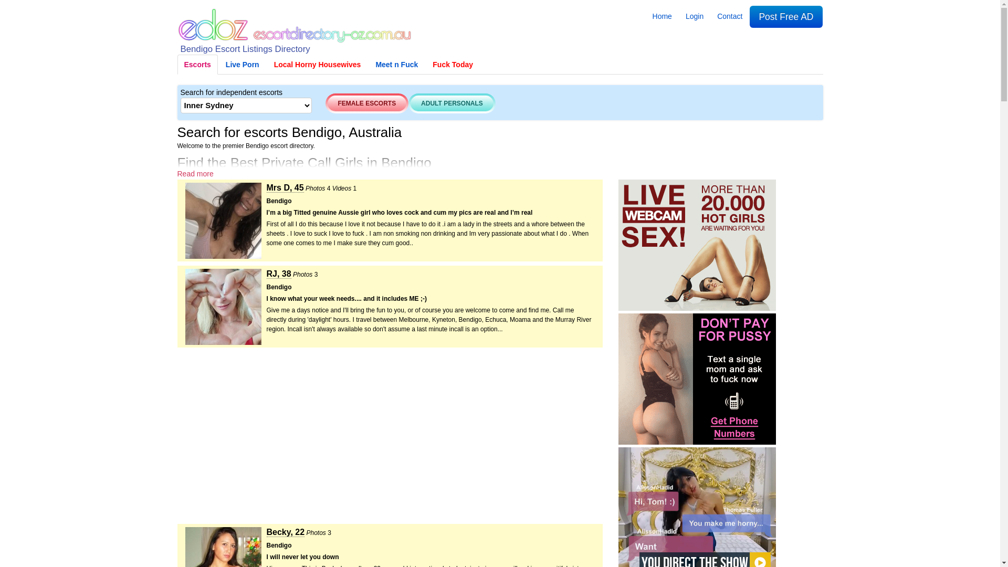  I want to click on Becky, 22, so click(286, 533).